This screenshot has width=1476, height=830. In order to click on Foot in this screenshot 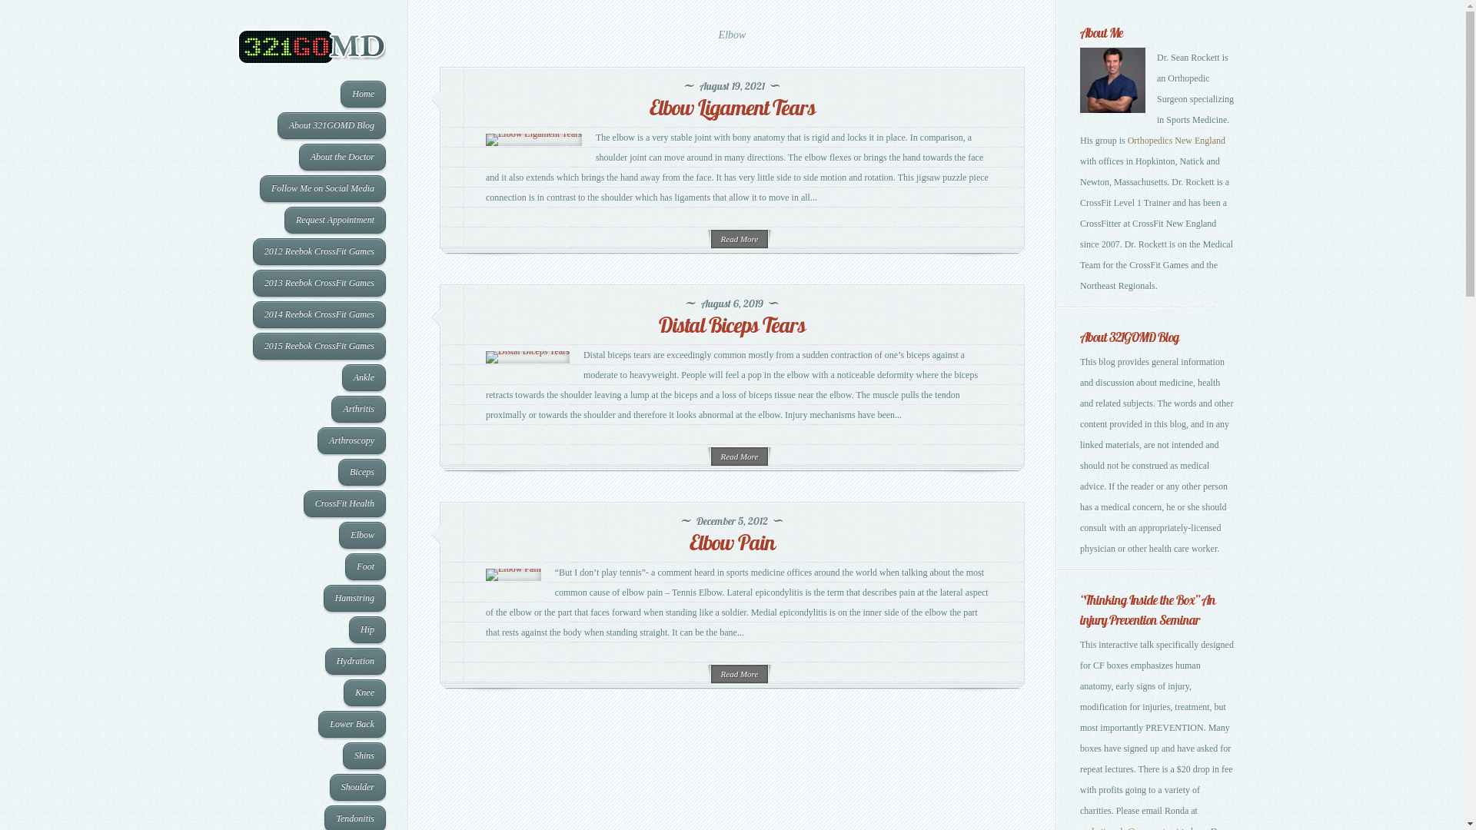, I will do `click(366, 567)`.